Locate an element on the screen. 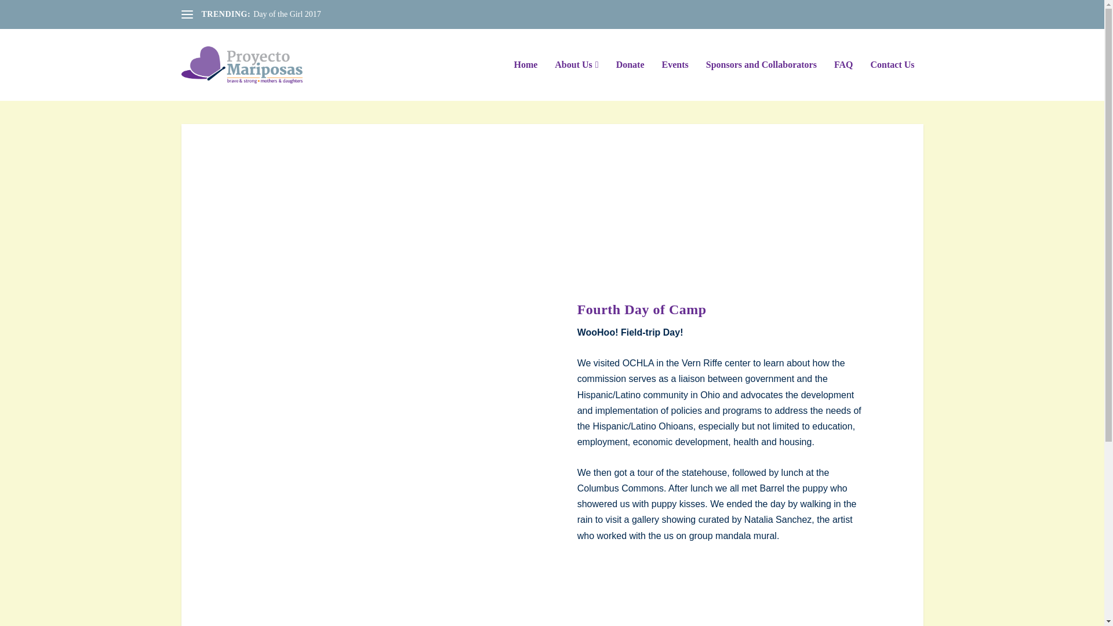 Image resolution: width=1113 pixels, height=626 pixels. About Us is located at coordinates (576, 80).